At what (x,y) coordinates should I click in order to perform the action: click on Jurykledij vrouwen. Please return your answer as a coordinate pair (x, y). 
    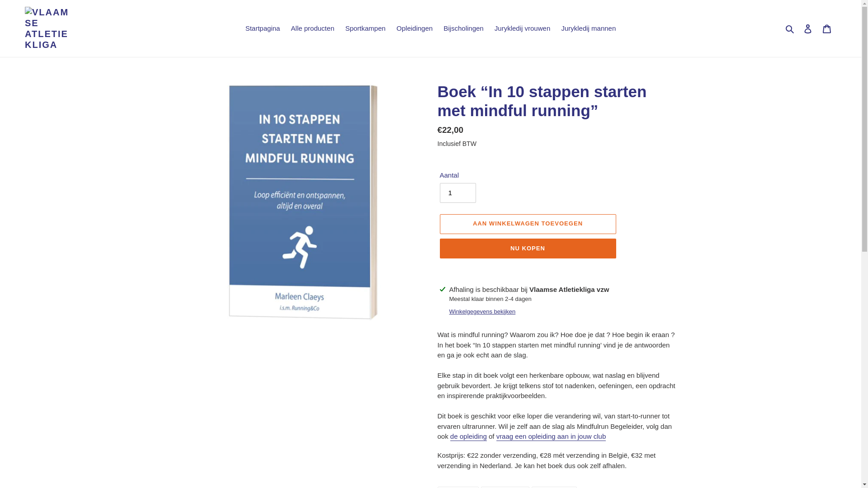
    Looking at the image, I should click on (523, 28).